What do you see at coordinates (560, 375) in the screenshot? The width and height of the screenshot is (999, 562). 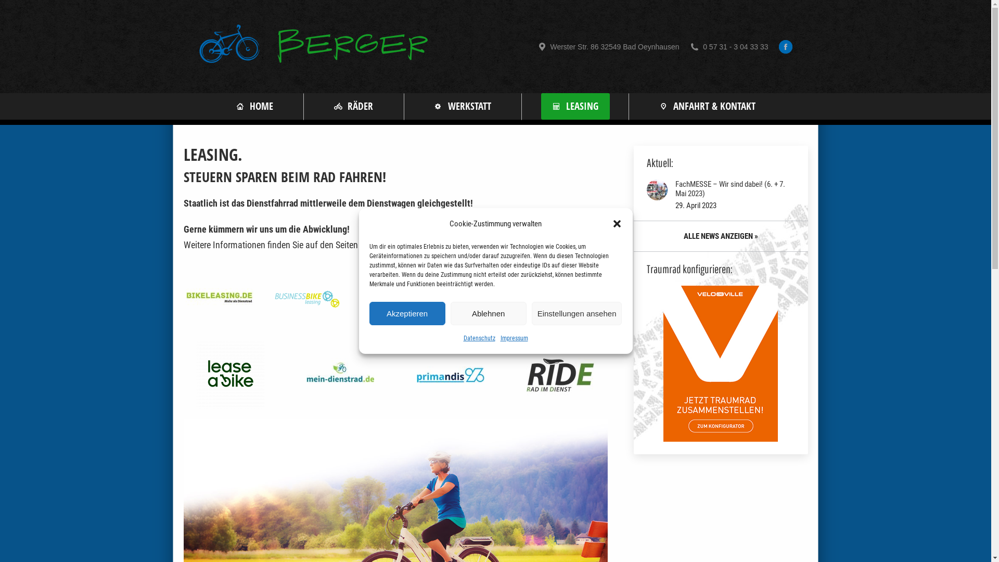 I see `rad-im-dienst` at bounding box center [560, 375].